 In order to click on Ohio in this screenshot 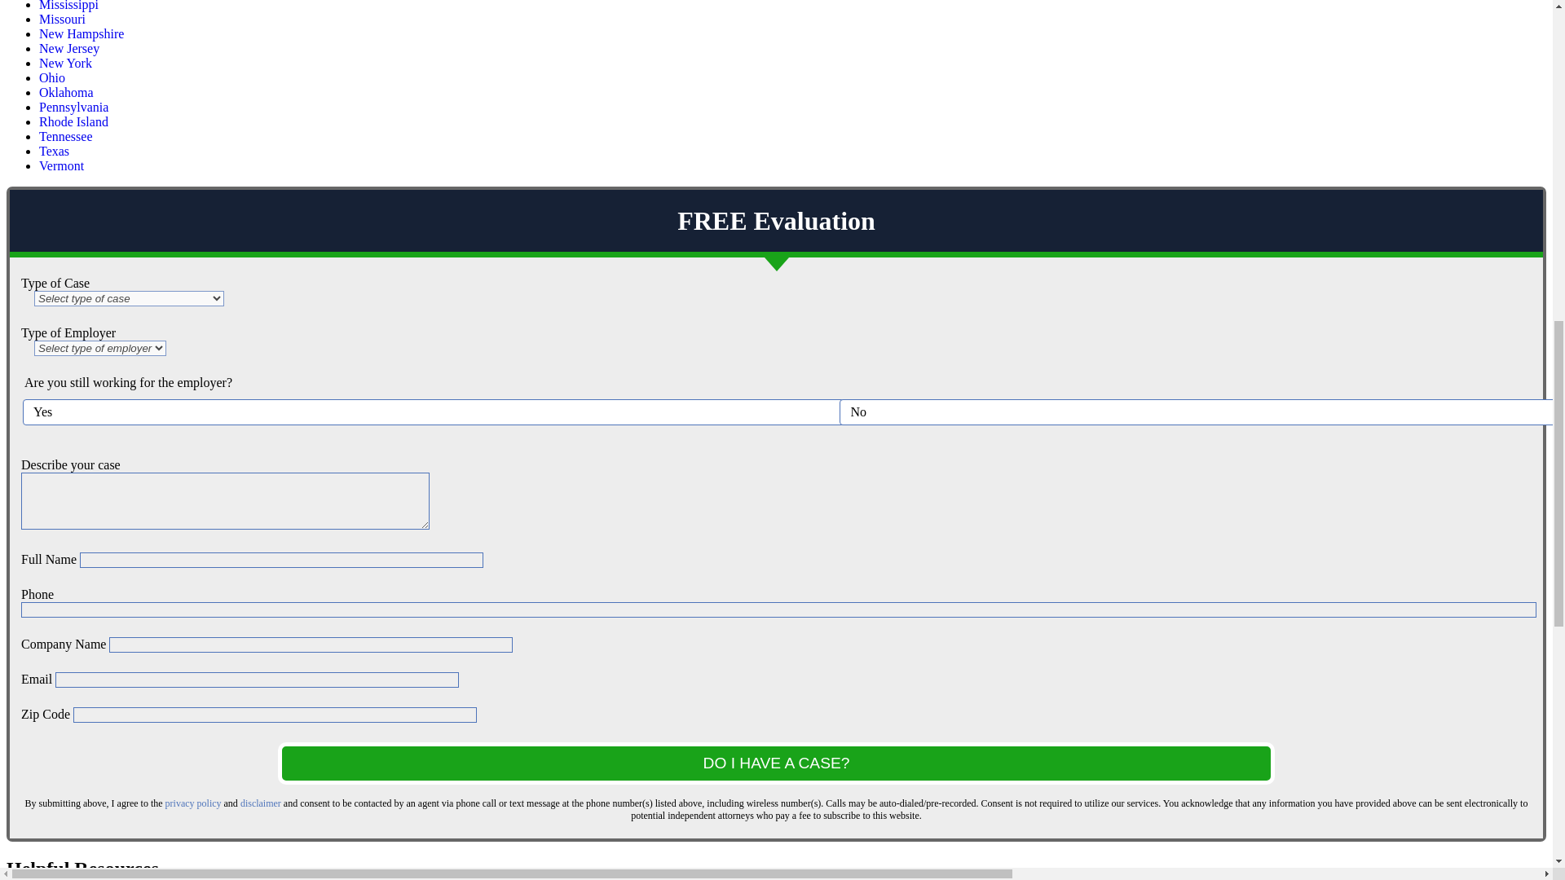, I will do `click(52, 77)`.